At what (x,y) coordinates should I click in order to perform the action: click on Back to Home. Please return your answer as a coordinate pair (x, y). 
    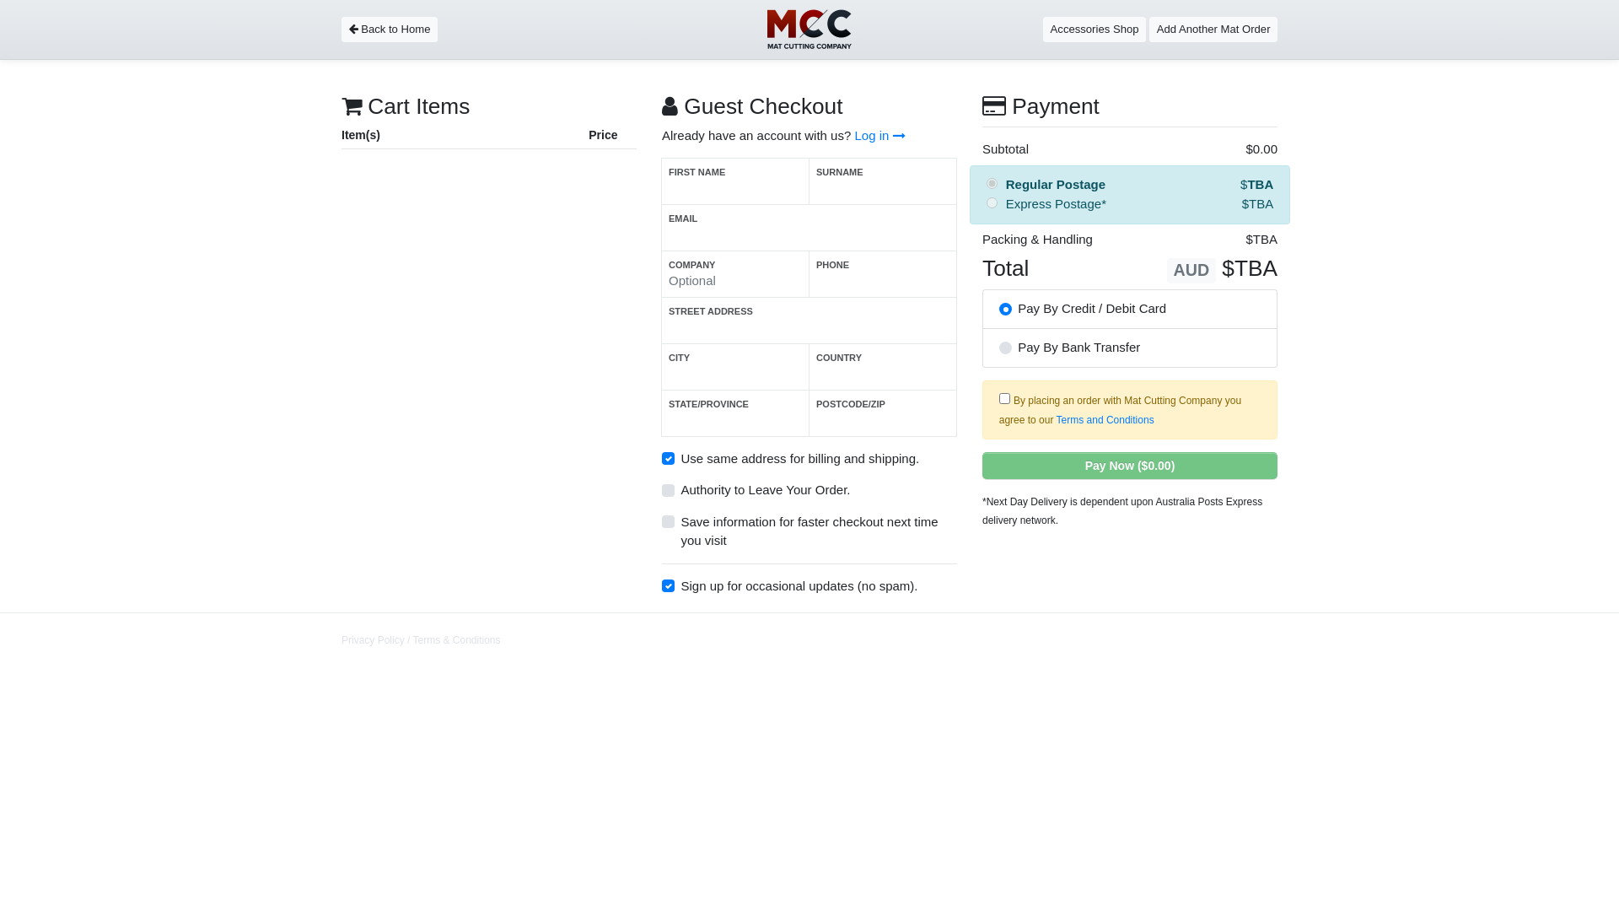
    Looking at the image, I should click on (390, 29).